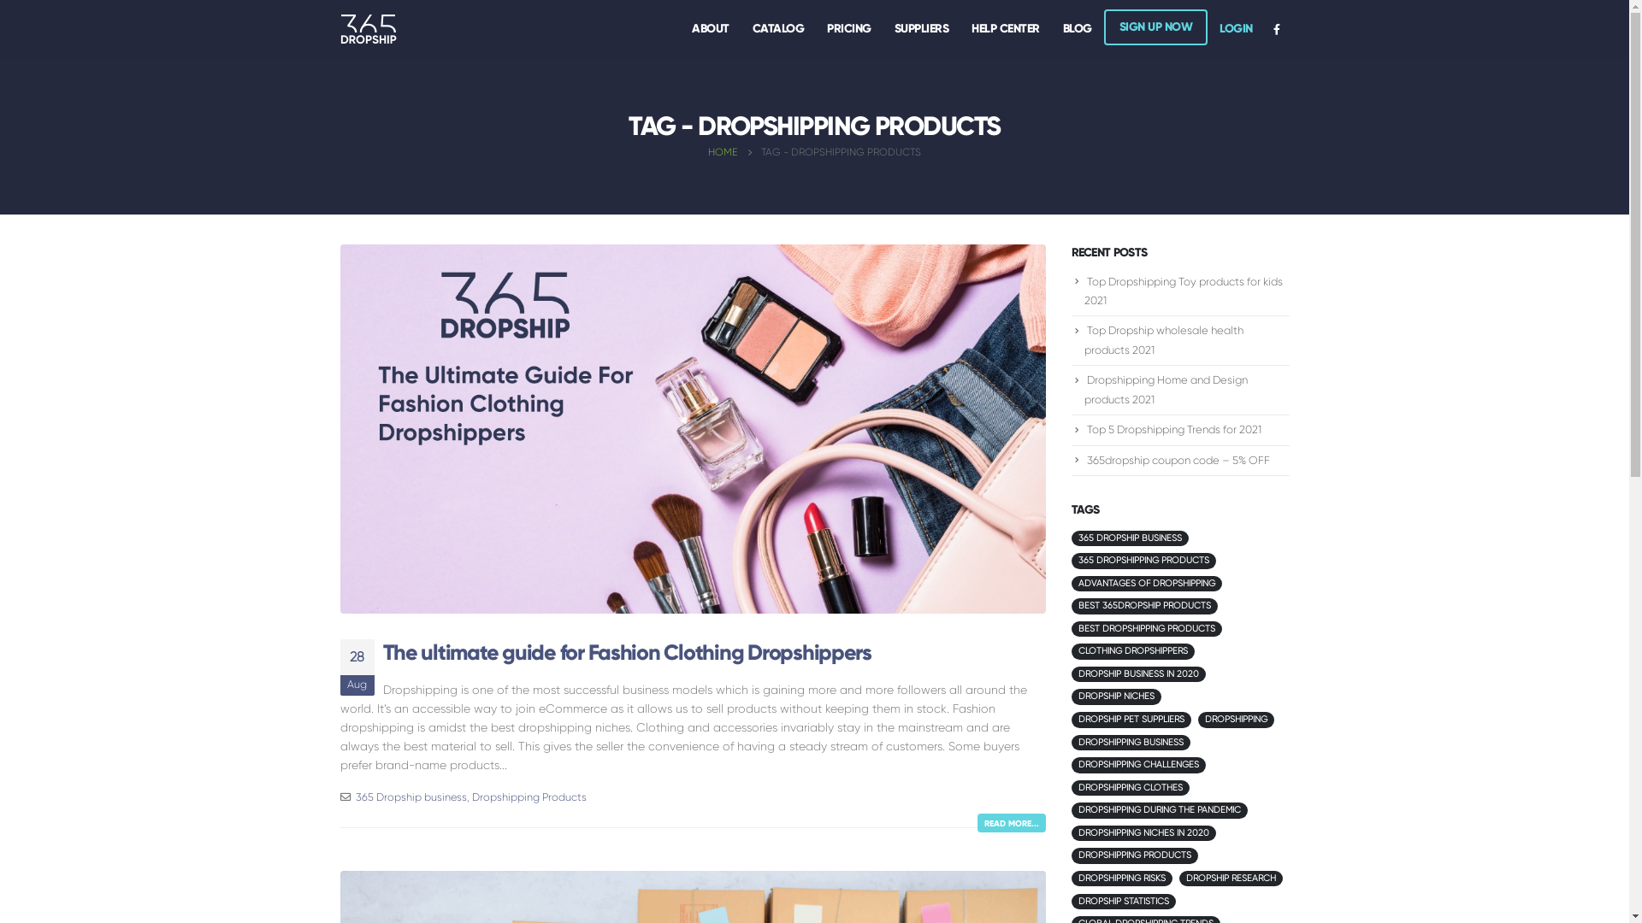  What do you see at coordinates (1115, 697) in the screenshot?
I see `DROPSHIP NICHES` at bounding box center [1115, 697].